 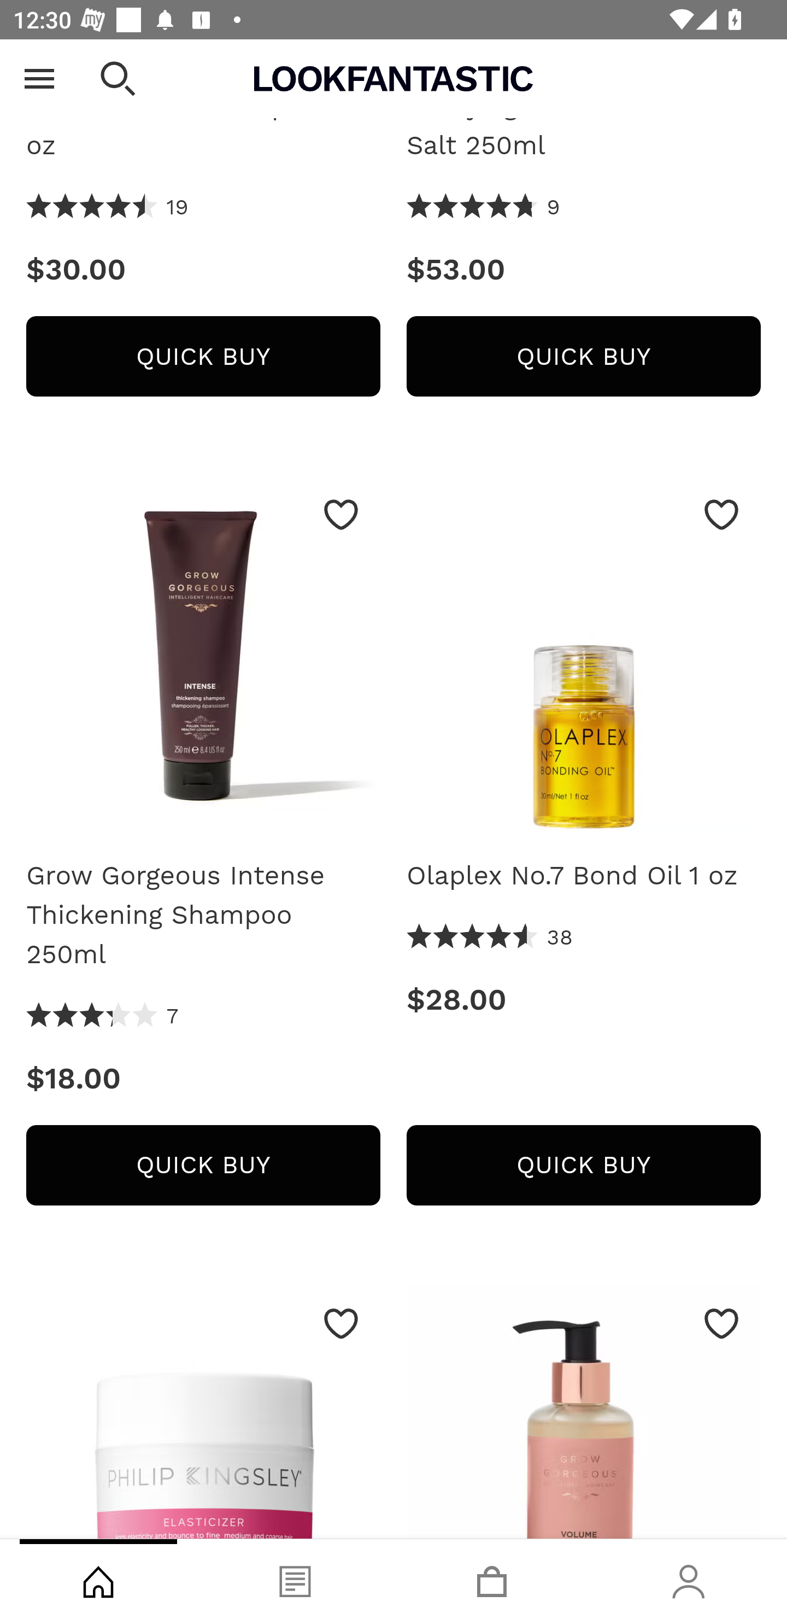 I want to click on 4.58 Stars 38 Reviews, so click(x=490, y=940).